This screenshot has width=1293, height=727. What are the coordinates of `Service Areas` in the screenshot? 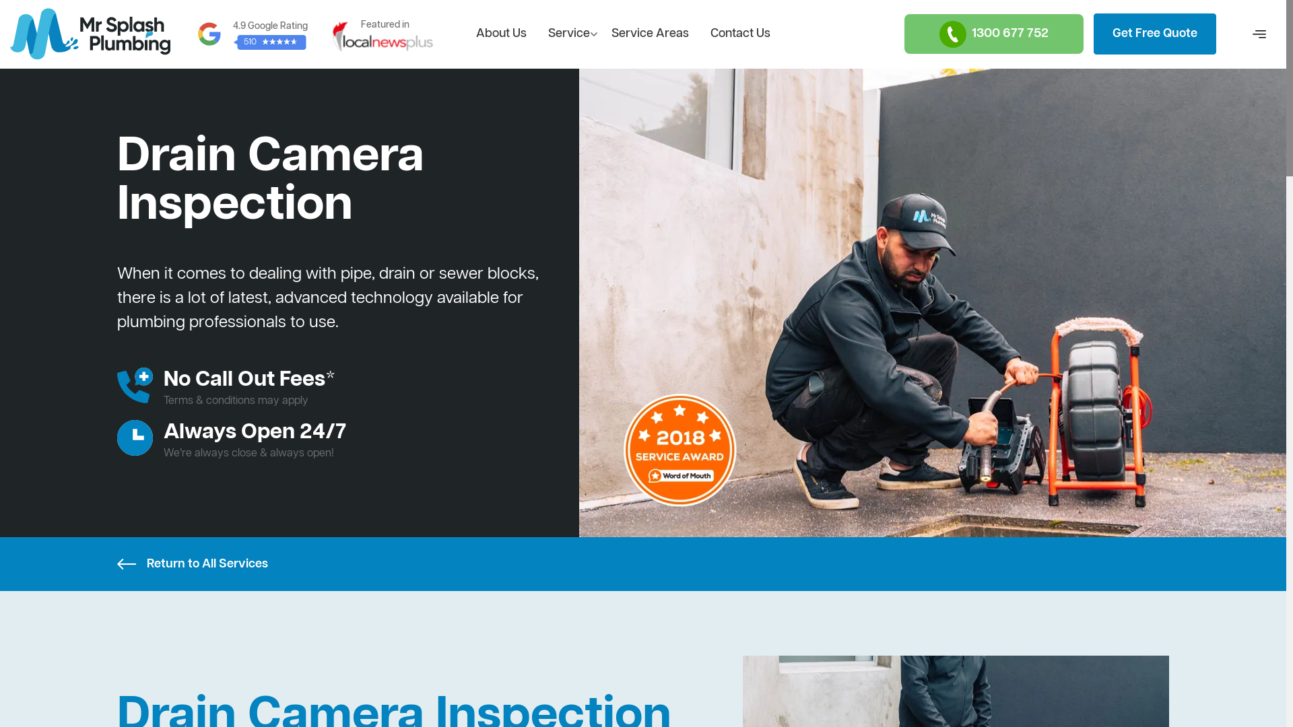 It's located at (651, 34).